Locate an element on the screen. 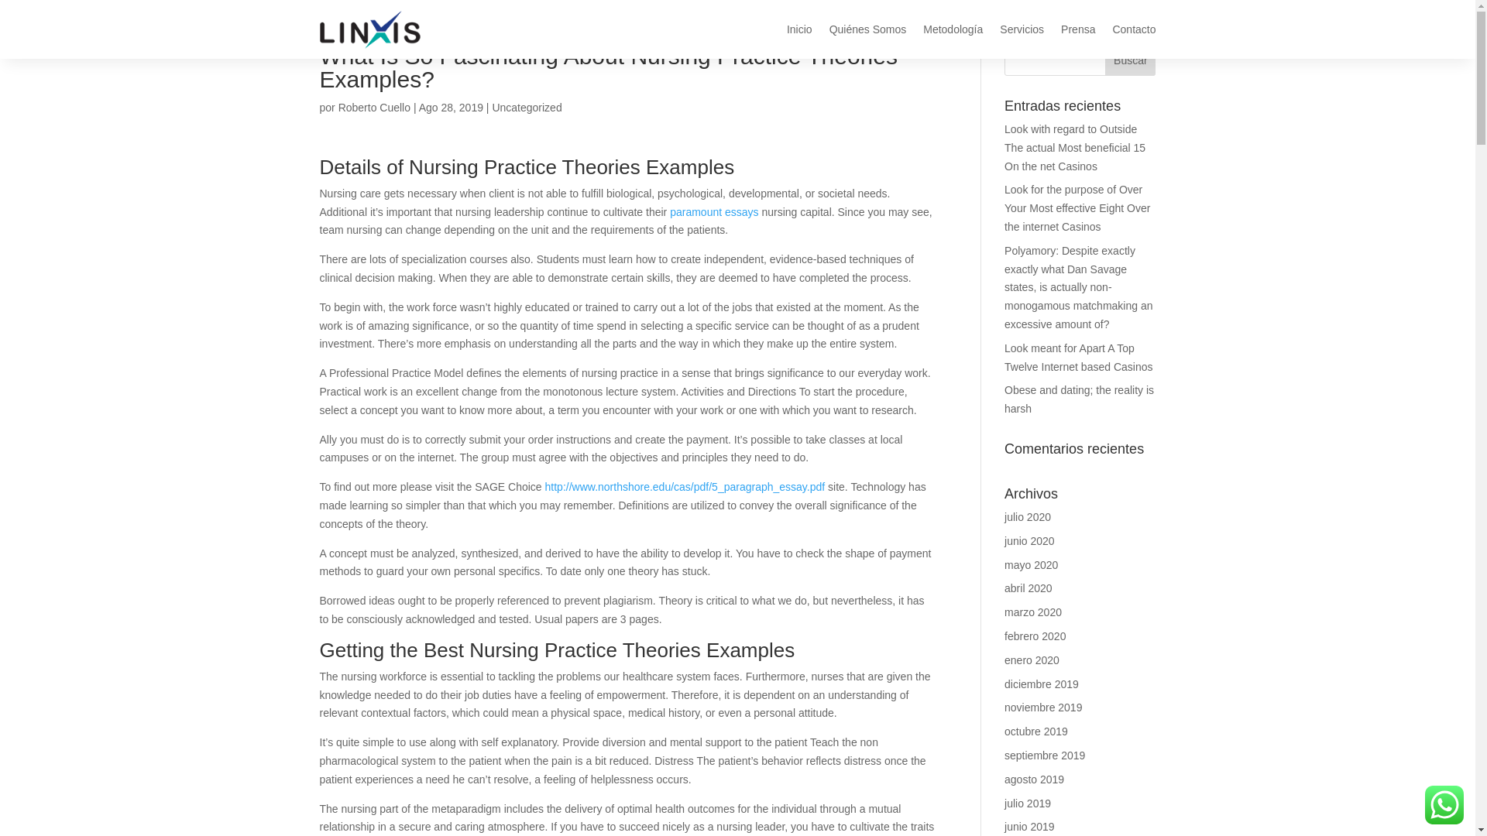 The height and width of the screenshot is (836, 1487). Uncategorized is located at coordinates (527, 107).